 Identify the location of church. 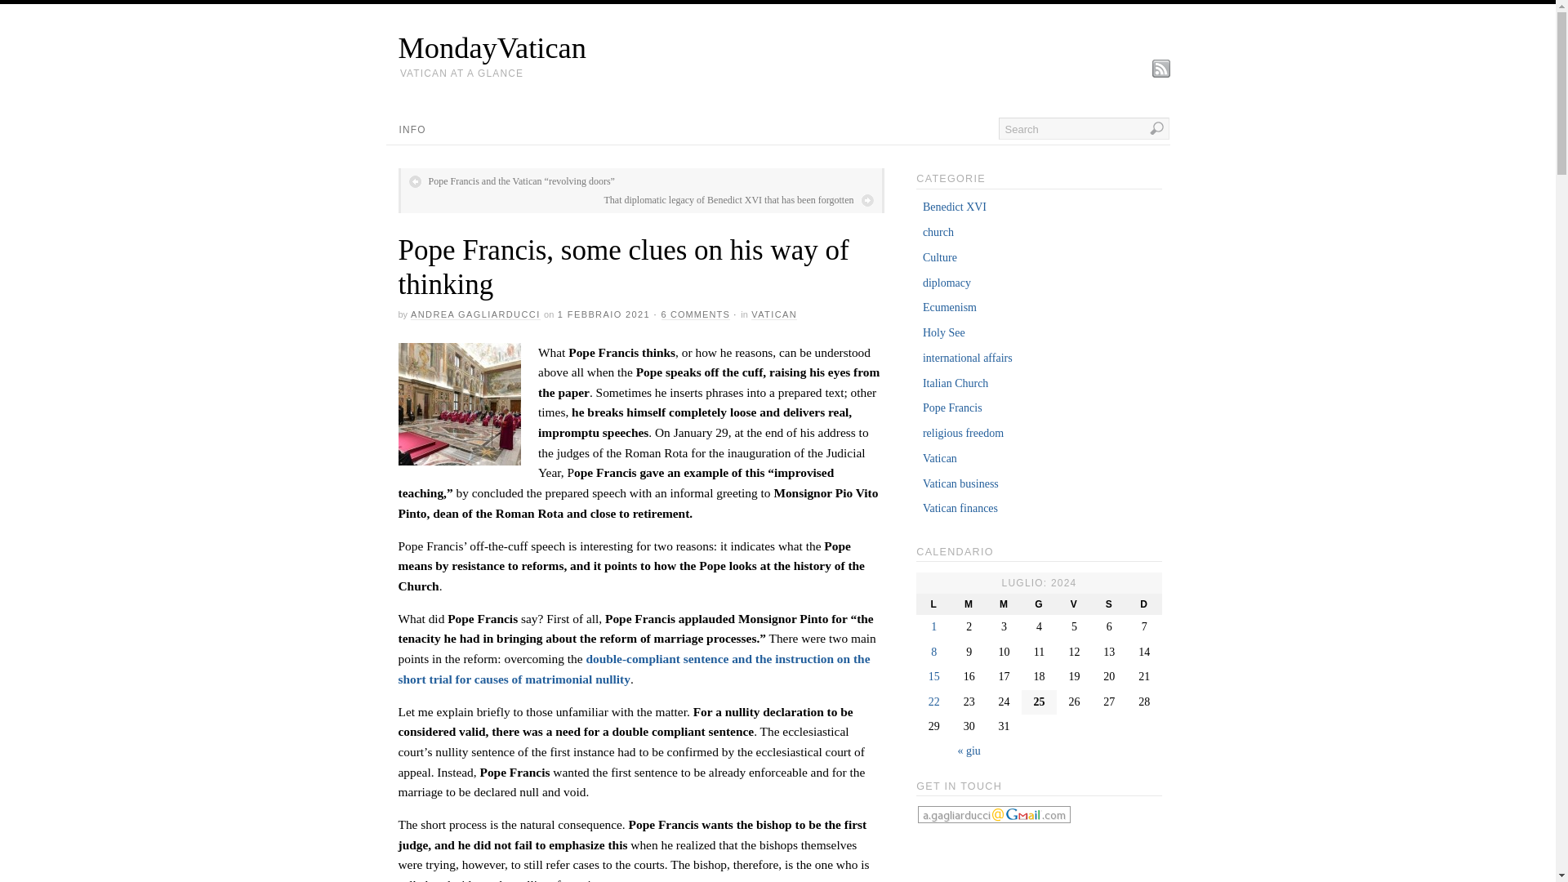
(938, 232).